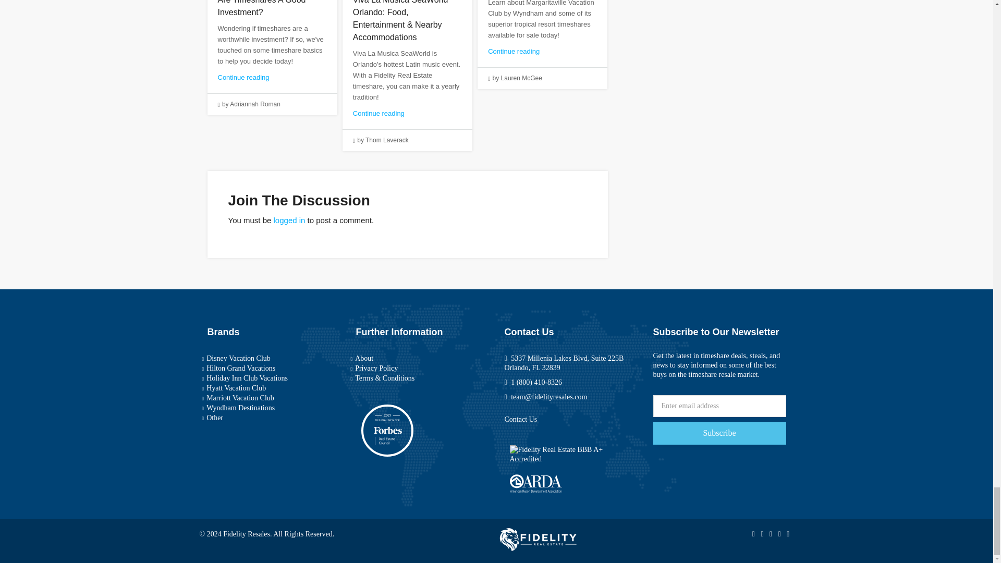 The width and height of the screenshot is (1001, 563). I want to click on Subscribe, so click(719, 434).